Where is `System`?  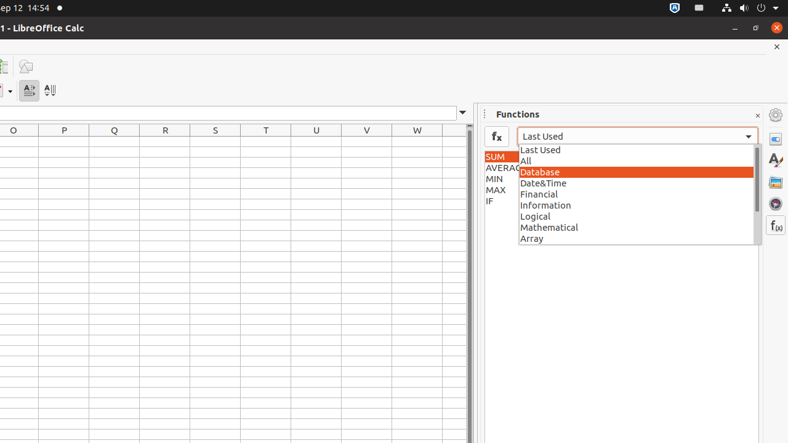
System is located at coordinates (750, 9).